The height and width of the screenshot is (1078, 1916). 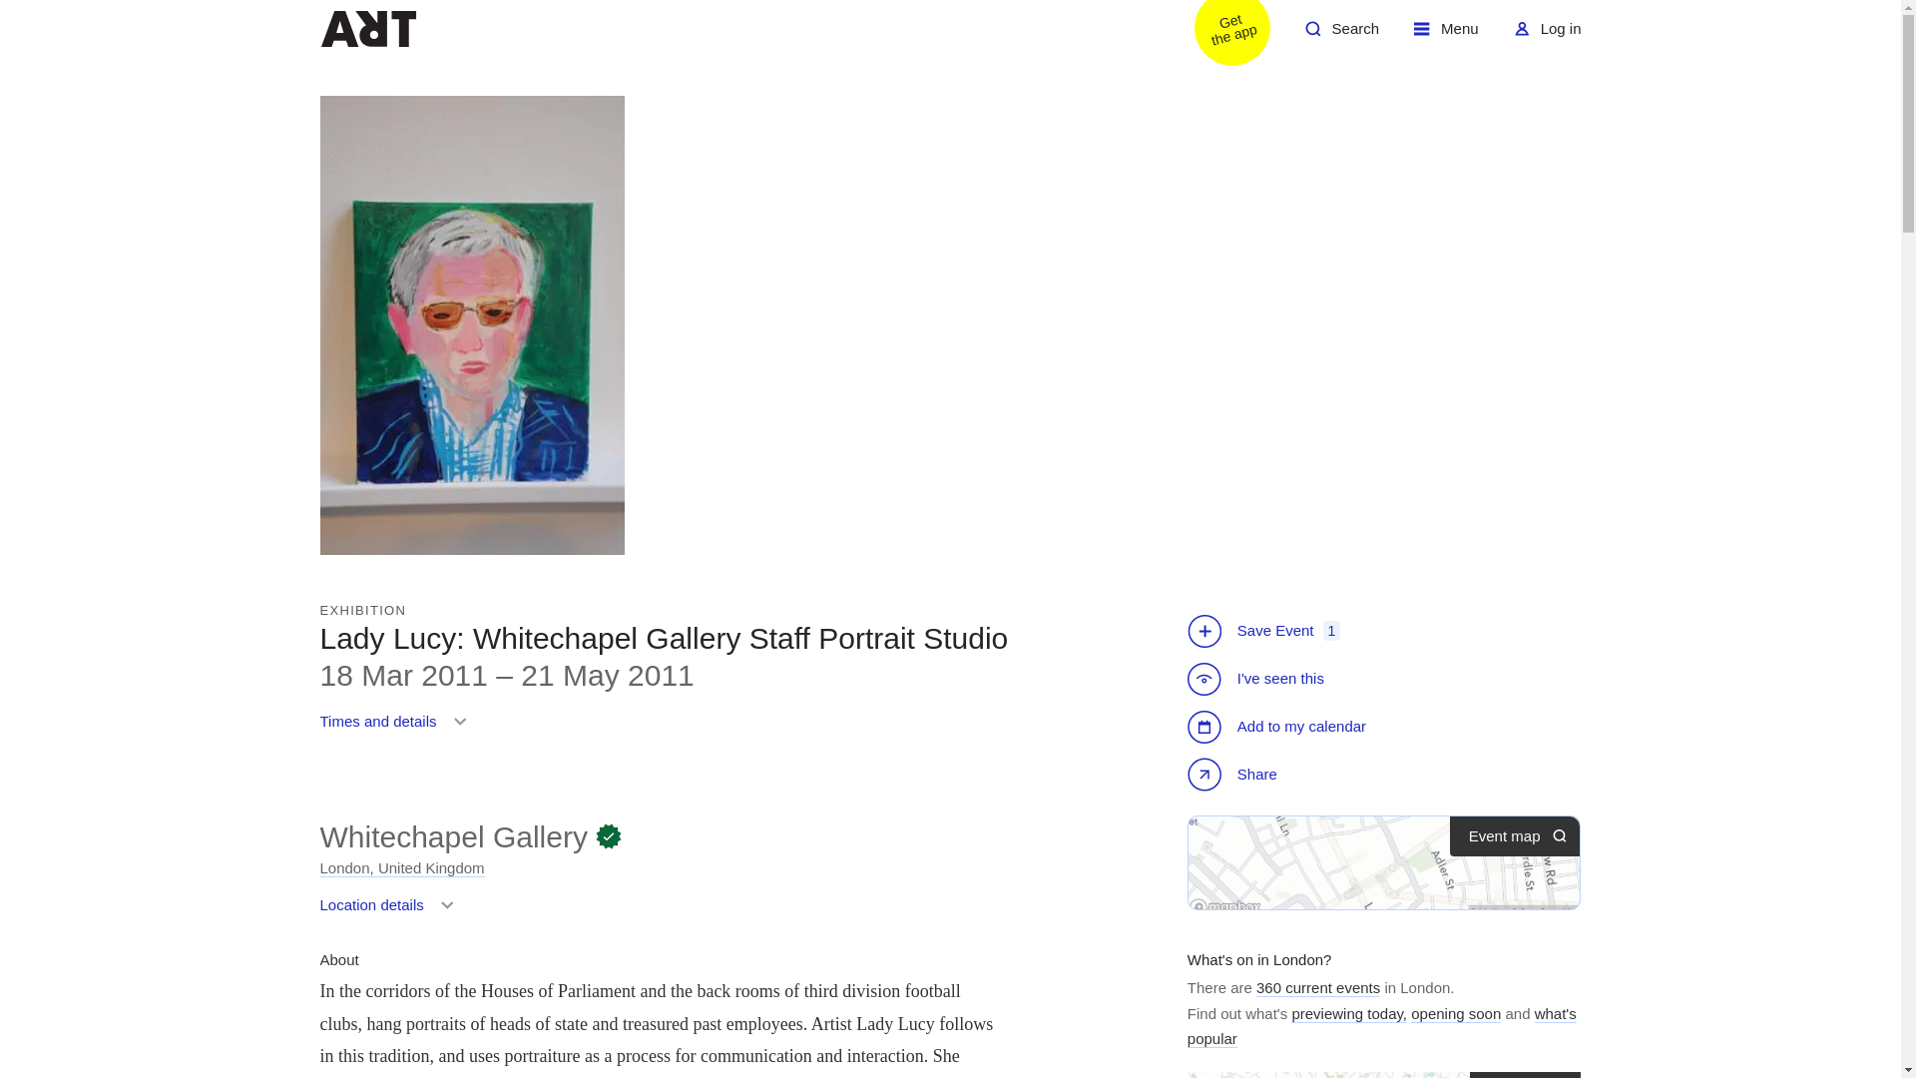 What do you see at coordinates (1341, 36) in the screenshot?
I see `Welcome to ArtRabbit` at bounding box center [1341, 36].